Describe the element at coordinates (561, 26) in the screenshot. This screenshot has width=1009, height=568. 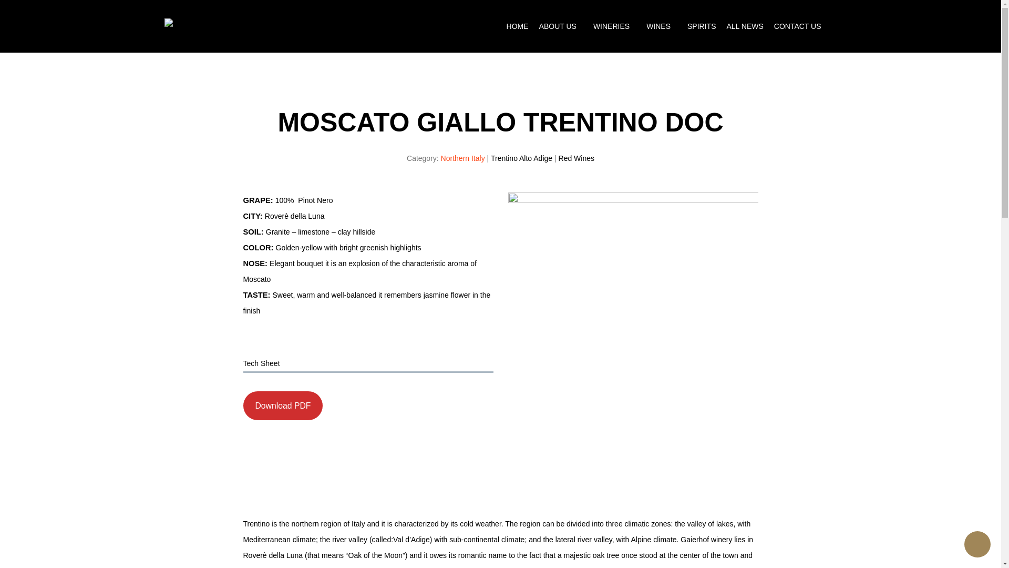
I see `ABOUT US` at that location.